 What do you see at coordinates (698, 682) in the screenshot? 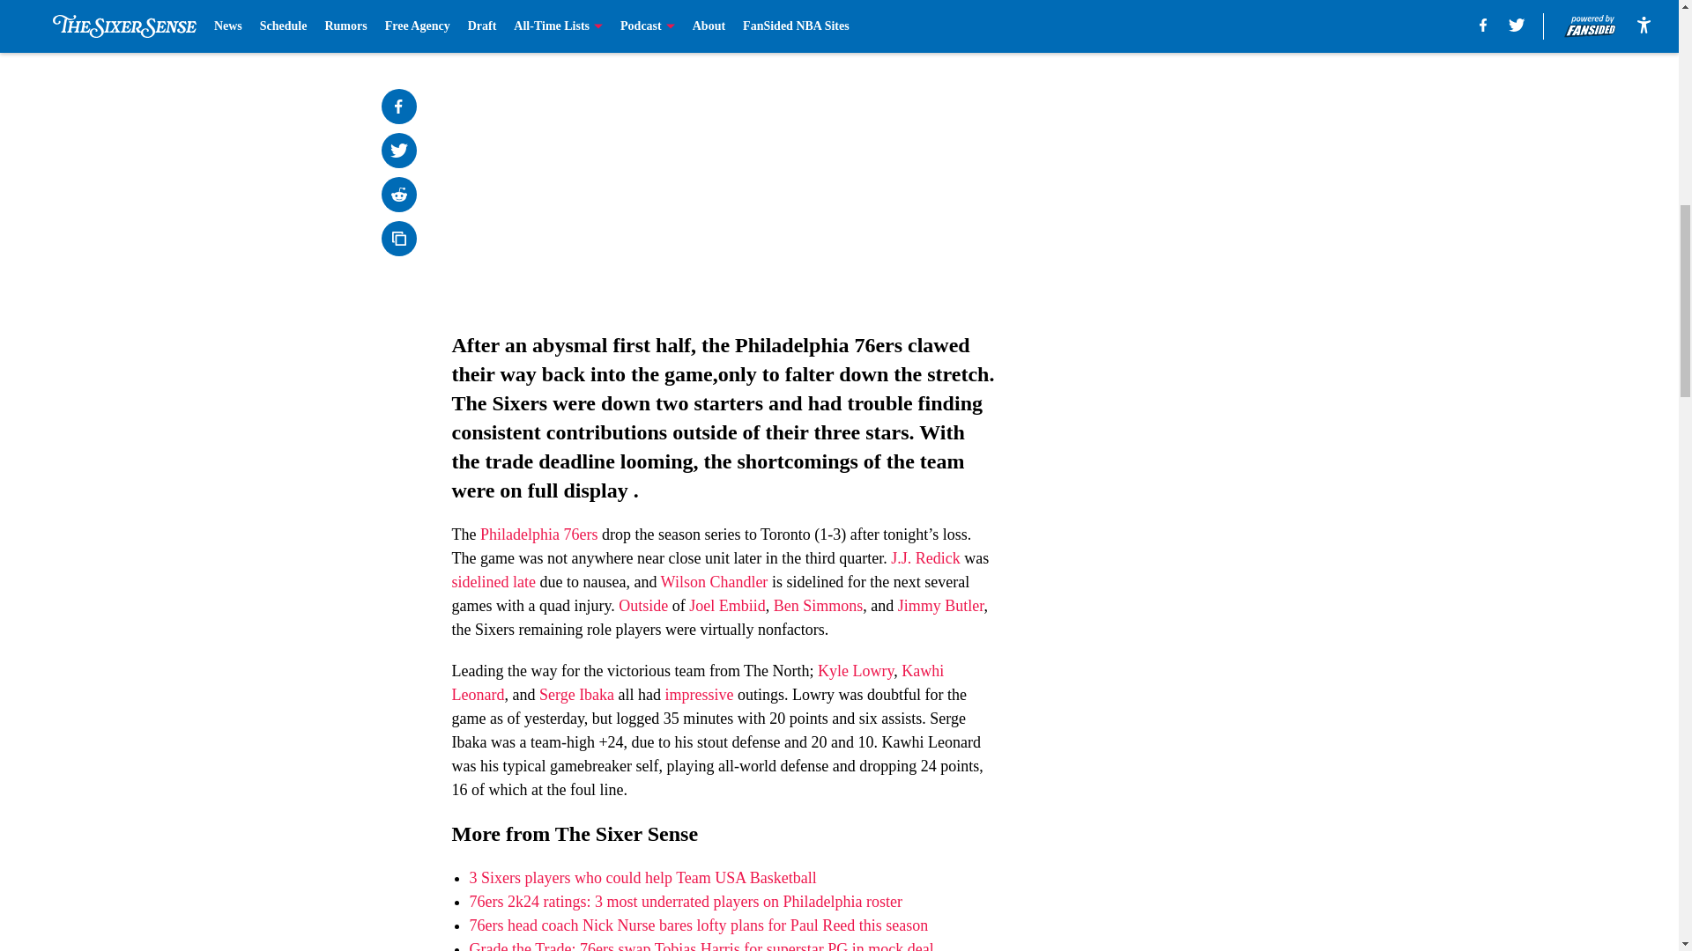
I see `Kawhi Leonard` at bounding box center [698, 682].